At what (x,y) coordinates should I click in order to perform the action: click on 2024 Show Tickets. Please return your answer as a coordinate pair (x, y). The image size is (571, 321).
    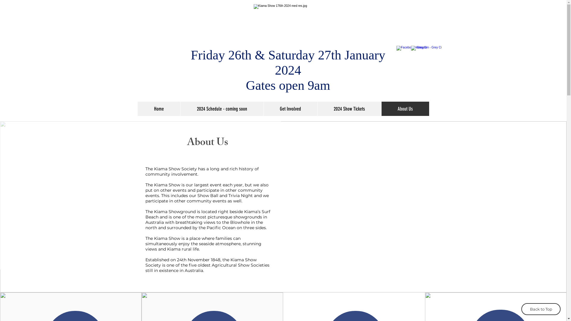
    Looking at the image, I should click on (349, 109).